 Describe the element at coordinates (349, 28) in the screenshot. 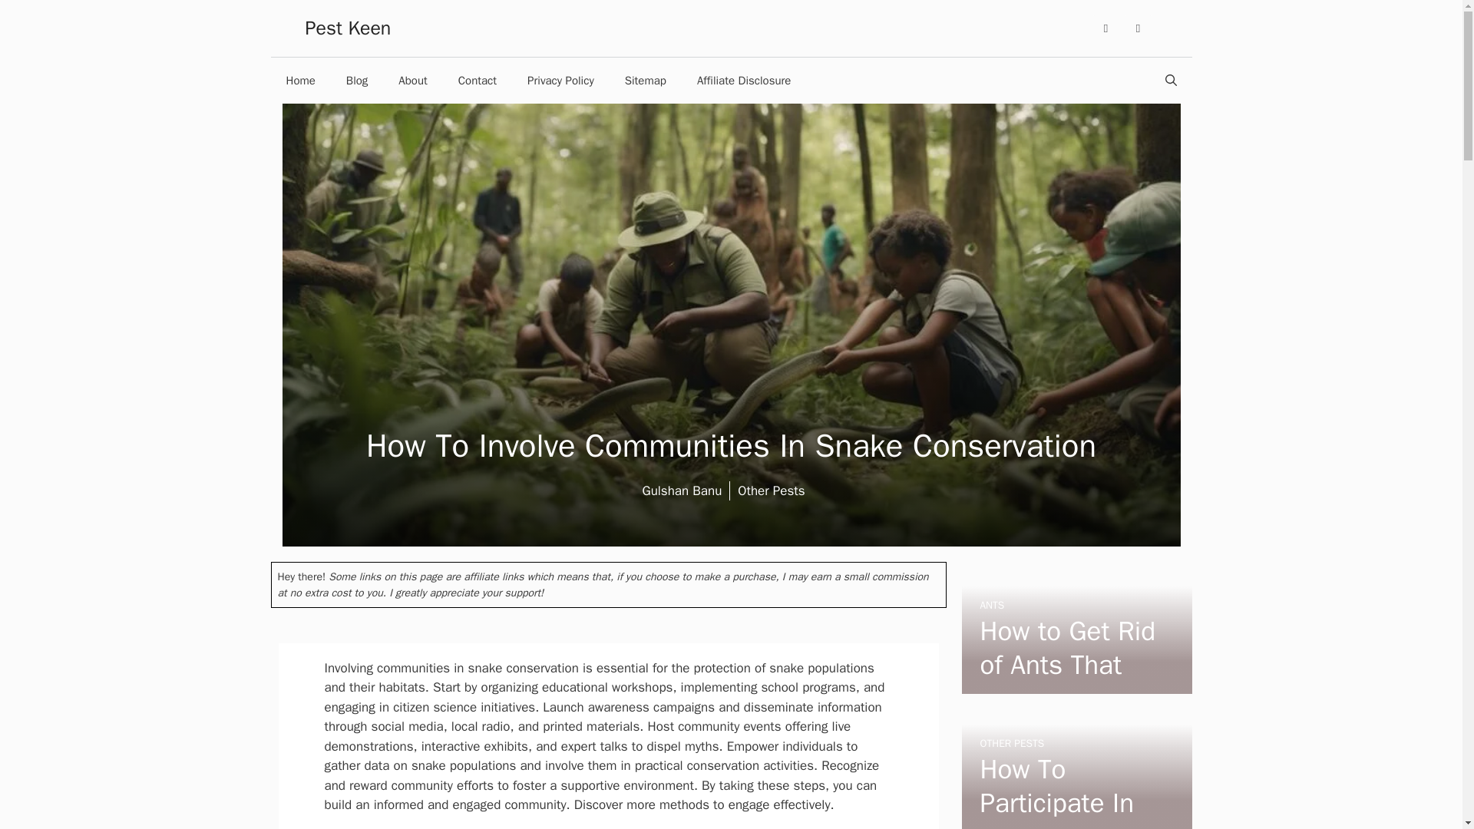

I see `Pest Keen` at that location.